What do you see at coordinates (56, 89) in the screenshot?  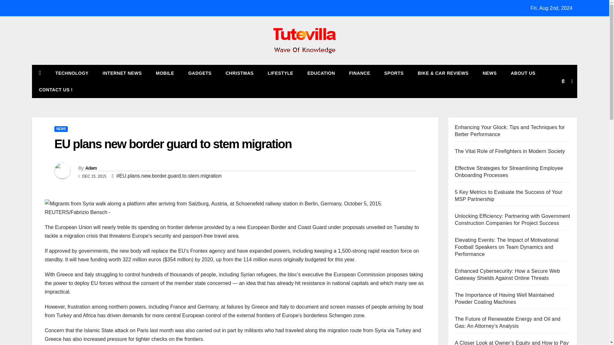 I see `CONTACT US !` at bounding box center [56, 89].